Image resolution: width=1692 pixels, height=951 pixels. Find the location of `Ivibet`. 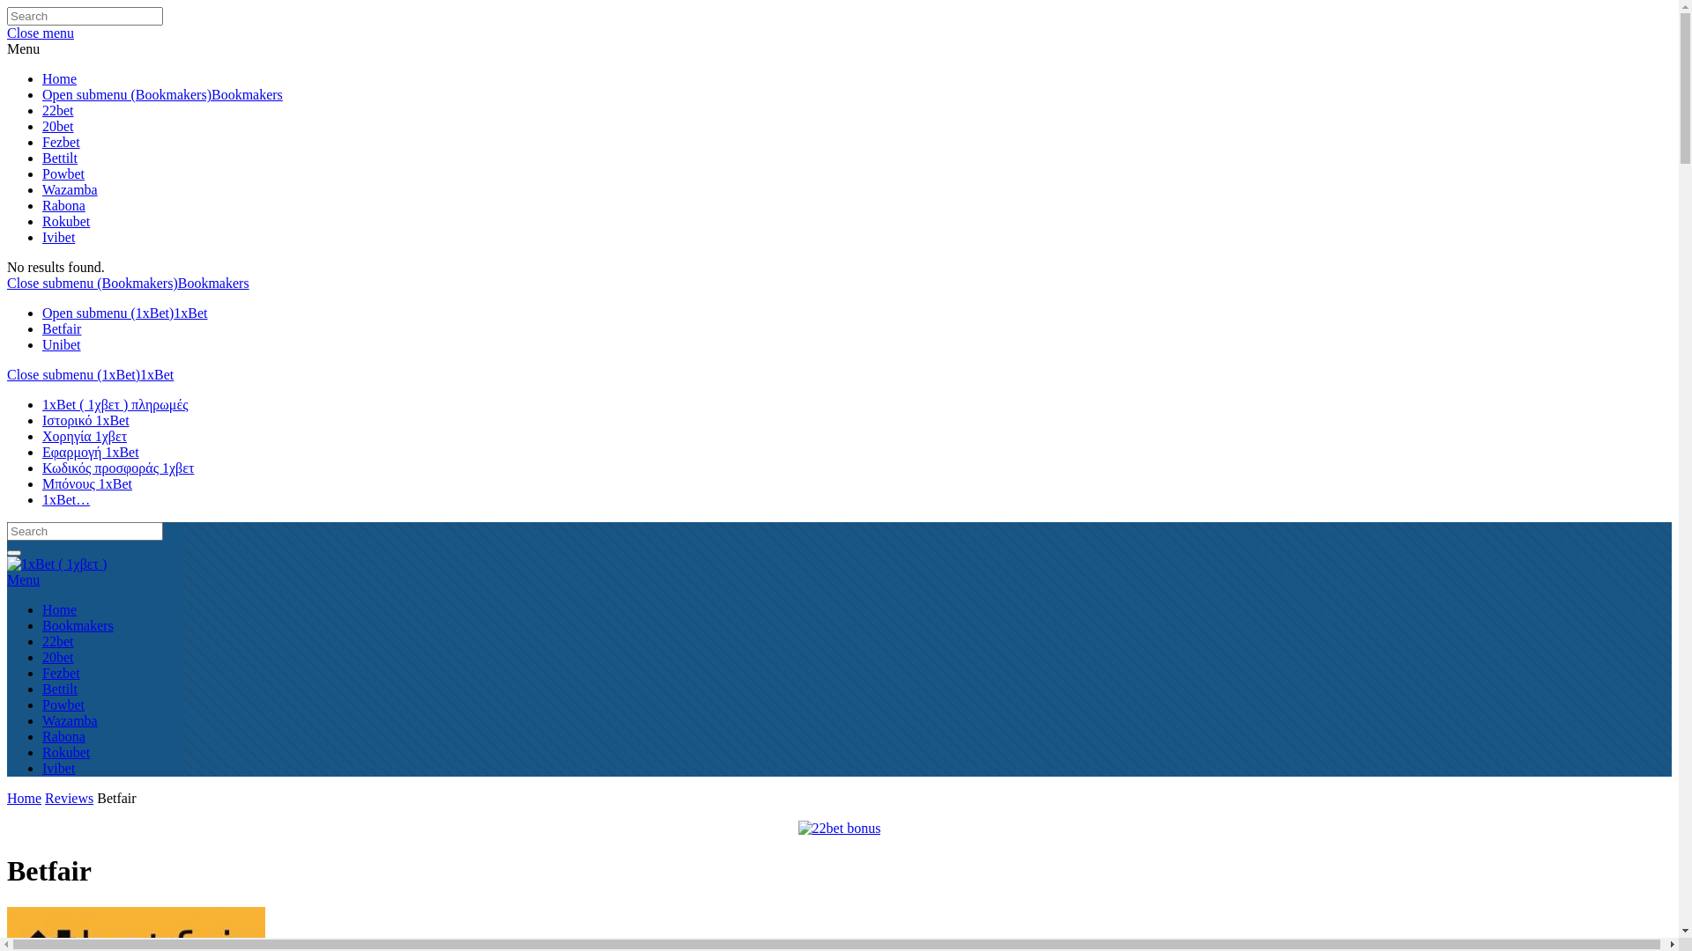

Ivibet is located at coordinates (58, 768).